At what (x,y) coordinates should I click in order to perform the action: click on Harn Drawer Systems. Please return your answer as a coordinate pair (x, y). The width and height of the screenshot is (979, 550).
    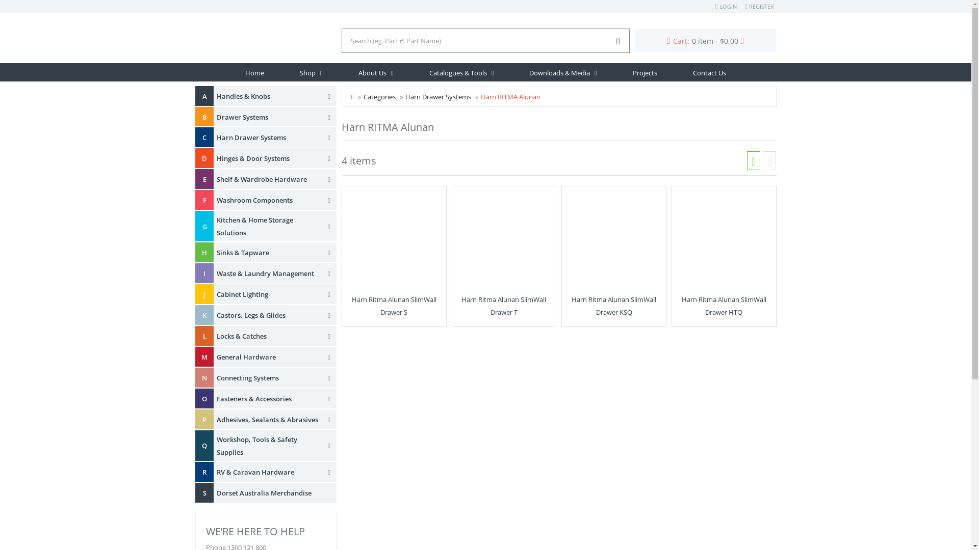
    Looking at the image, I should click on (268, 137).